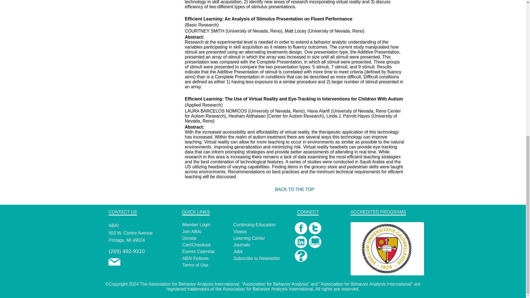 The width and height of the screenshot is (530, 298). What do you see at coordinates (114, 264) in the screenshot?
I see `Contact us` at bounding box center [114, 264].